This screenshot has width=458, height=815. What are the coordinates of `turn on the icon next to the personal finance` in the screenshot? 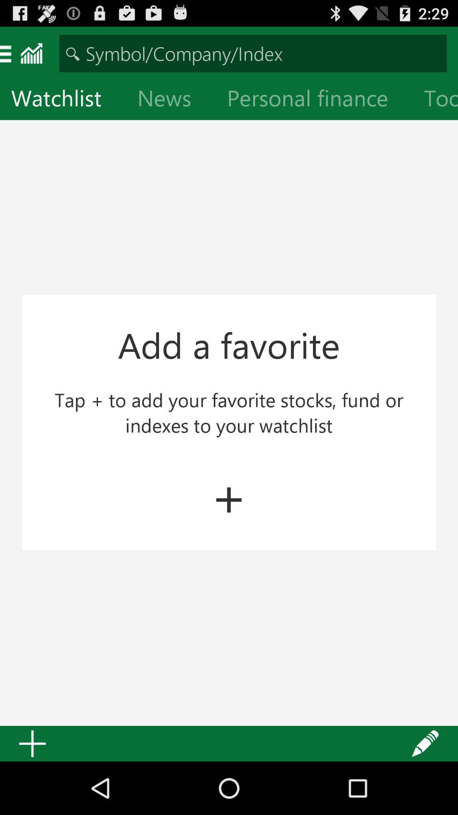 It's located at (435, 100).